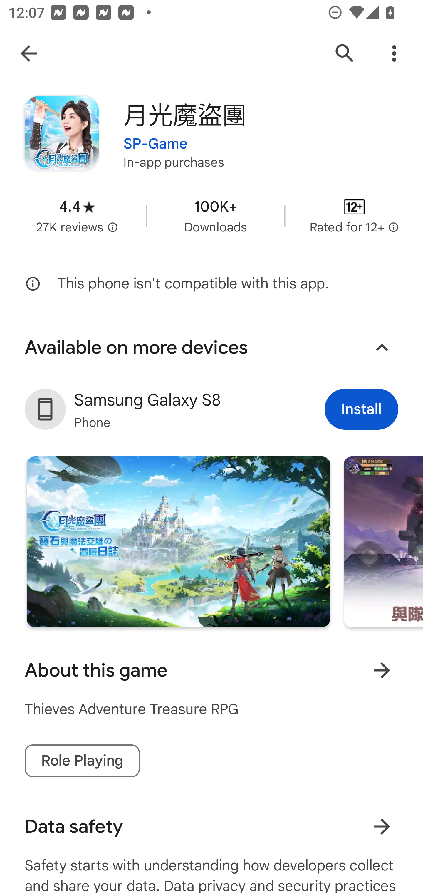  Describe the element at coordinates (29, 53) in the screenshot. I see `Navigate up` at that location.